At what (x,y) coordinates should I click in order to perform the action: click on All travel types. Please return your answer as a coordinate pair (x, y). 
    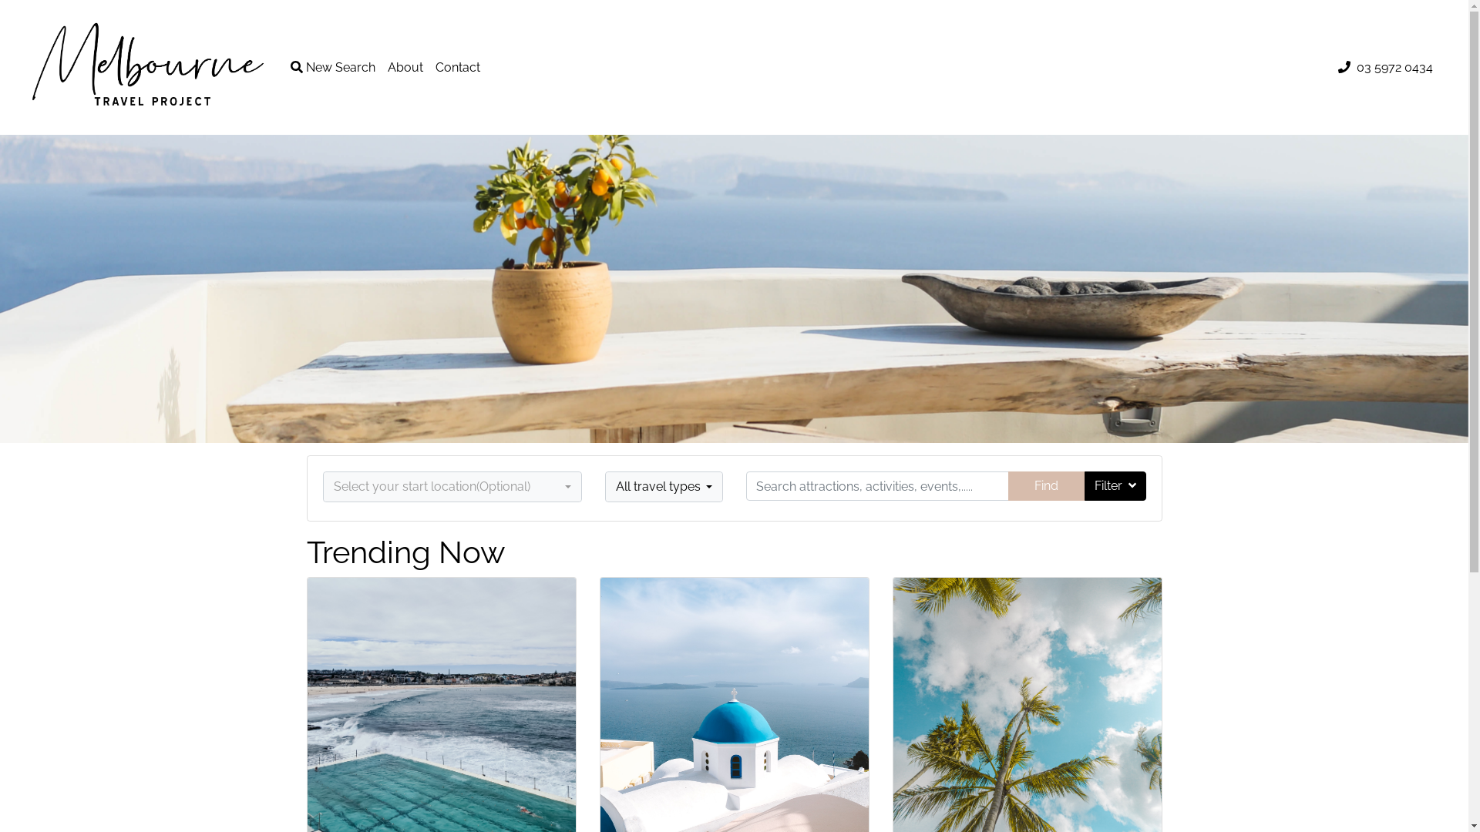
    Looking at the image, I should click on (664, 487).